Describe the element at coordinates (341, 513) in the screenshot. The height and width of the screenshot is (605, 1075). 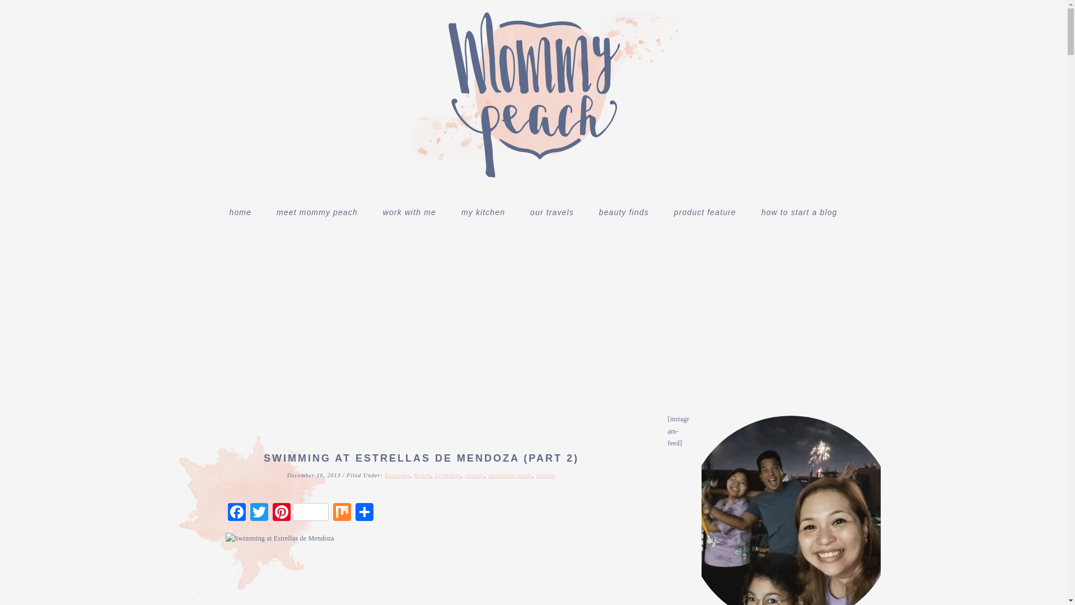
I see `Mix` at that location.